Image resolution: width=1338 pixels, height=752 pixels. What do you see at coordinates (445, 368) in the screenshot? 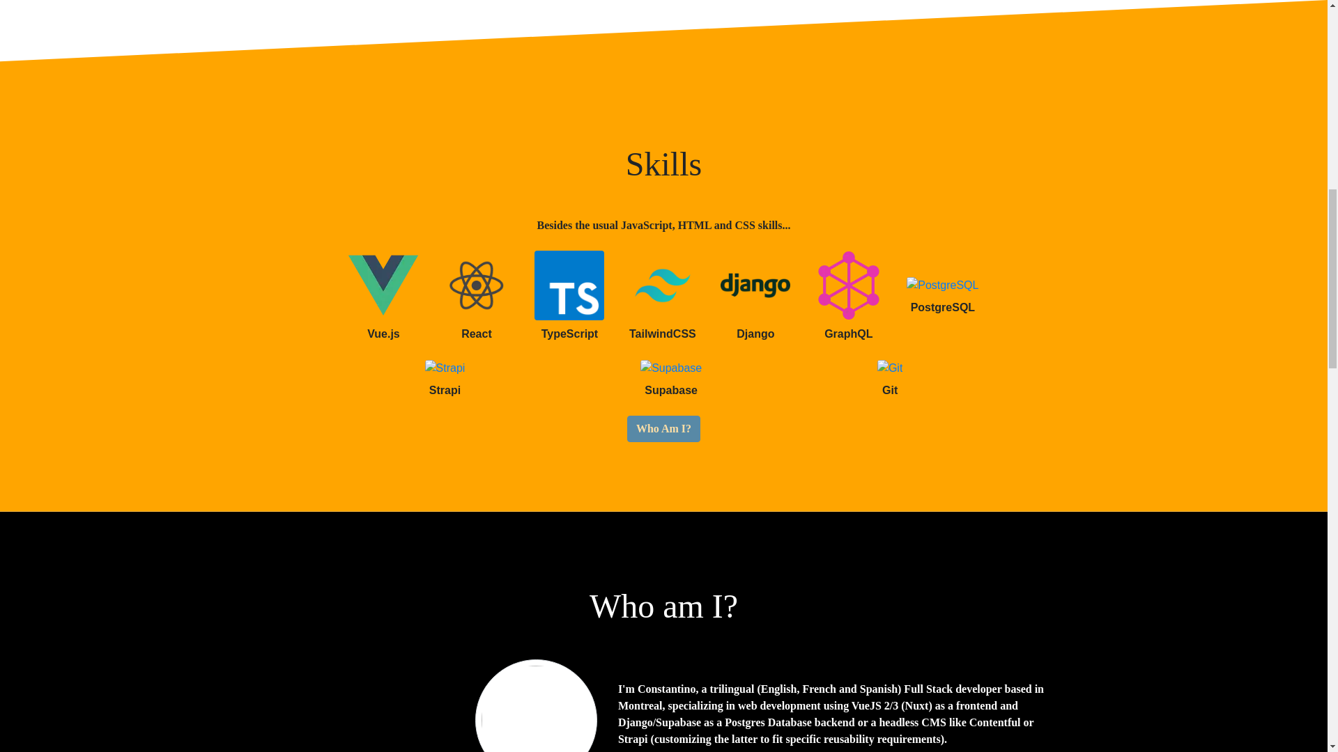
I see `Strapi` at bounding box center [445, 368].